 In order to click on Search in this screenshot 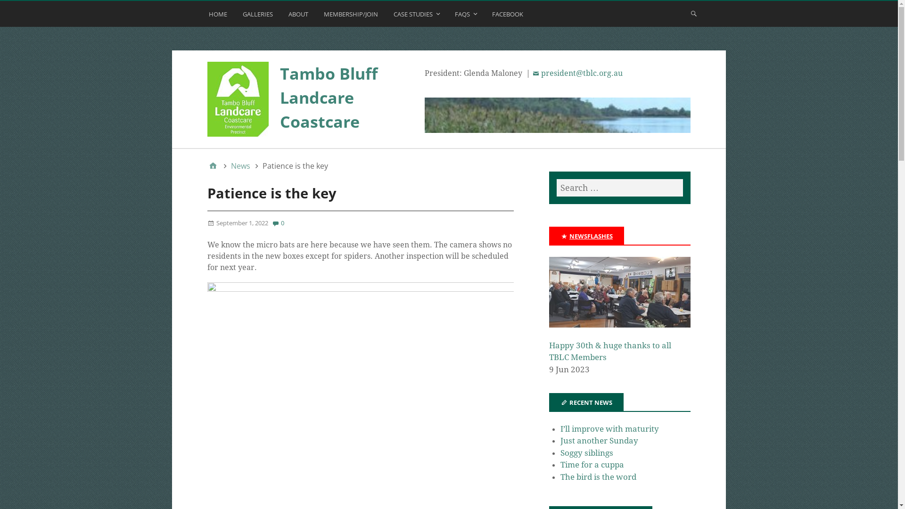, I will do `click(18, 10)`.